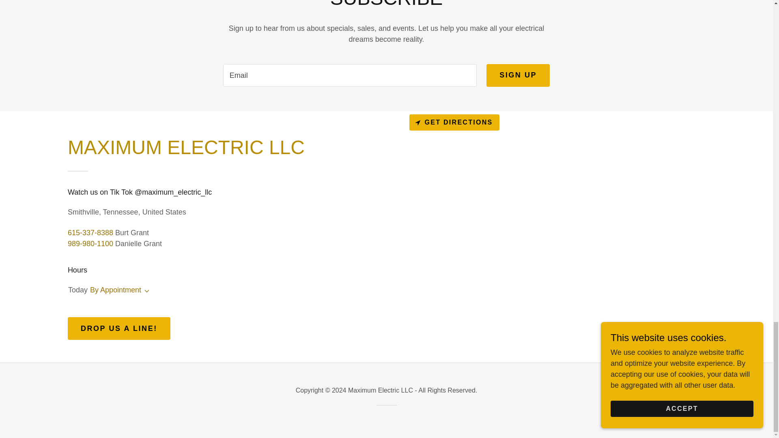 The image size is (779, 438). What do you see at coordinates (454, 122) in the screenshot?
I see `GET DIRECTIONS` at bounding box center [454, 122].